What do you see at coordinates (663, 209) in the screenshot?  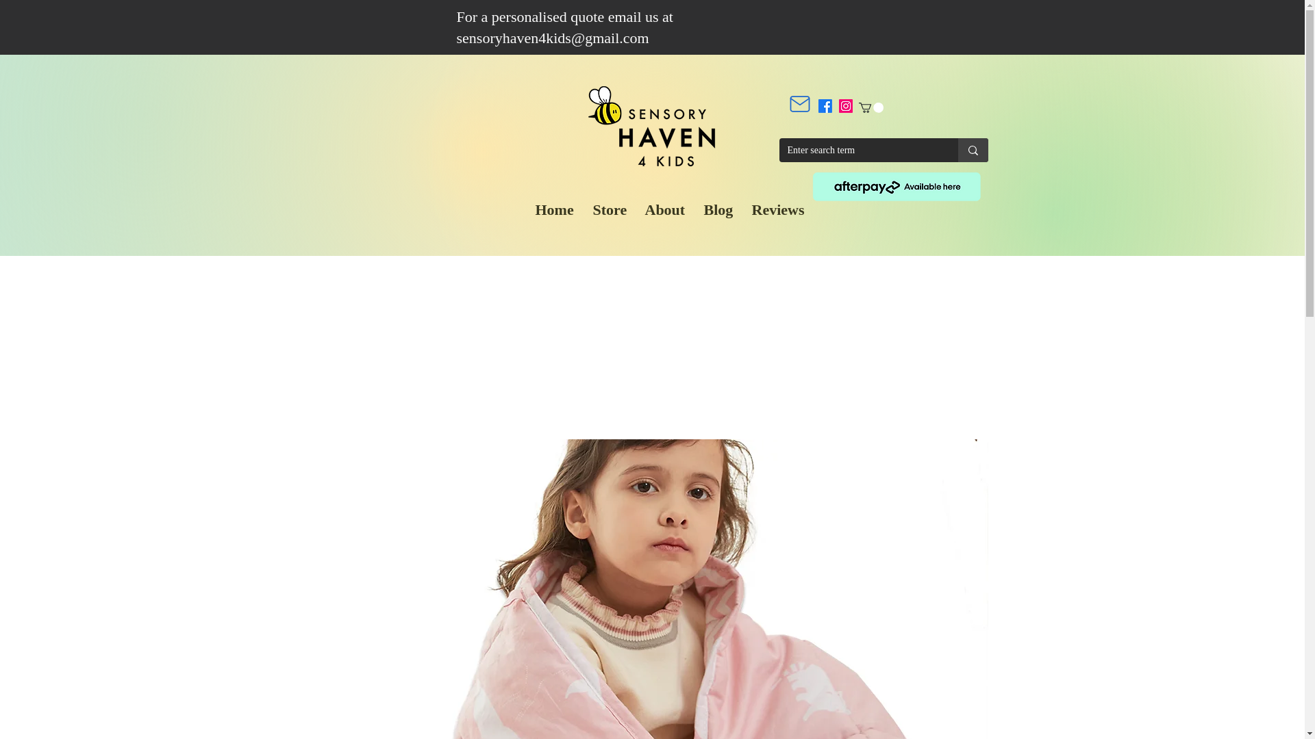 I see `About` at bounding box center [663, 209].